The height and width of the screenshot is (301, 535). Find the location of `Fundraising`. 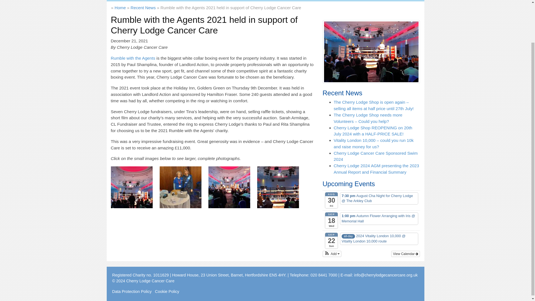

Fundraising is located at coordinates (225, 1).